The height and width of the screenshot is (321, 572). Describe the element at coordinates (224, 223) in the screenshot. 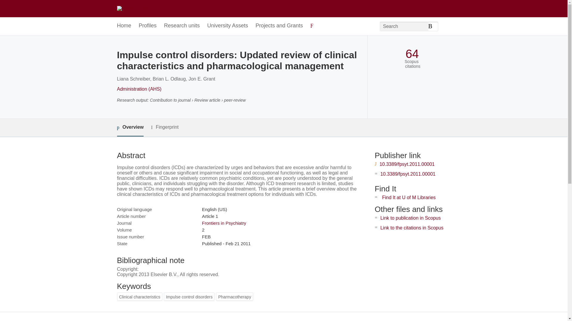

I see `Frontiers in Psychiatry` at that location.